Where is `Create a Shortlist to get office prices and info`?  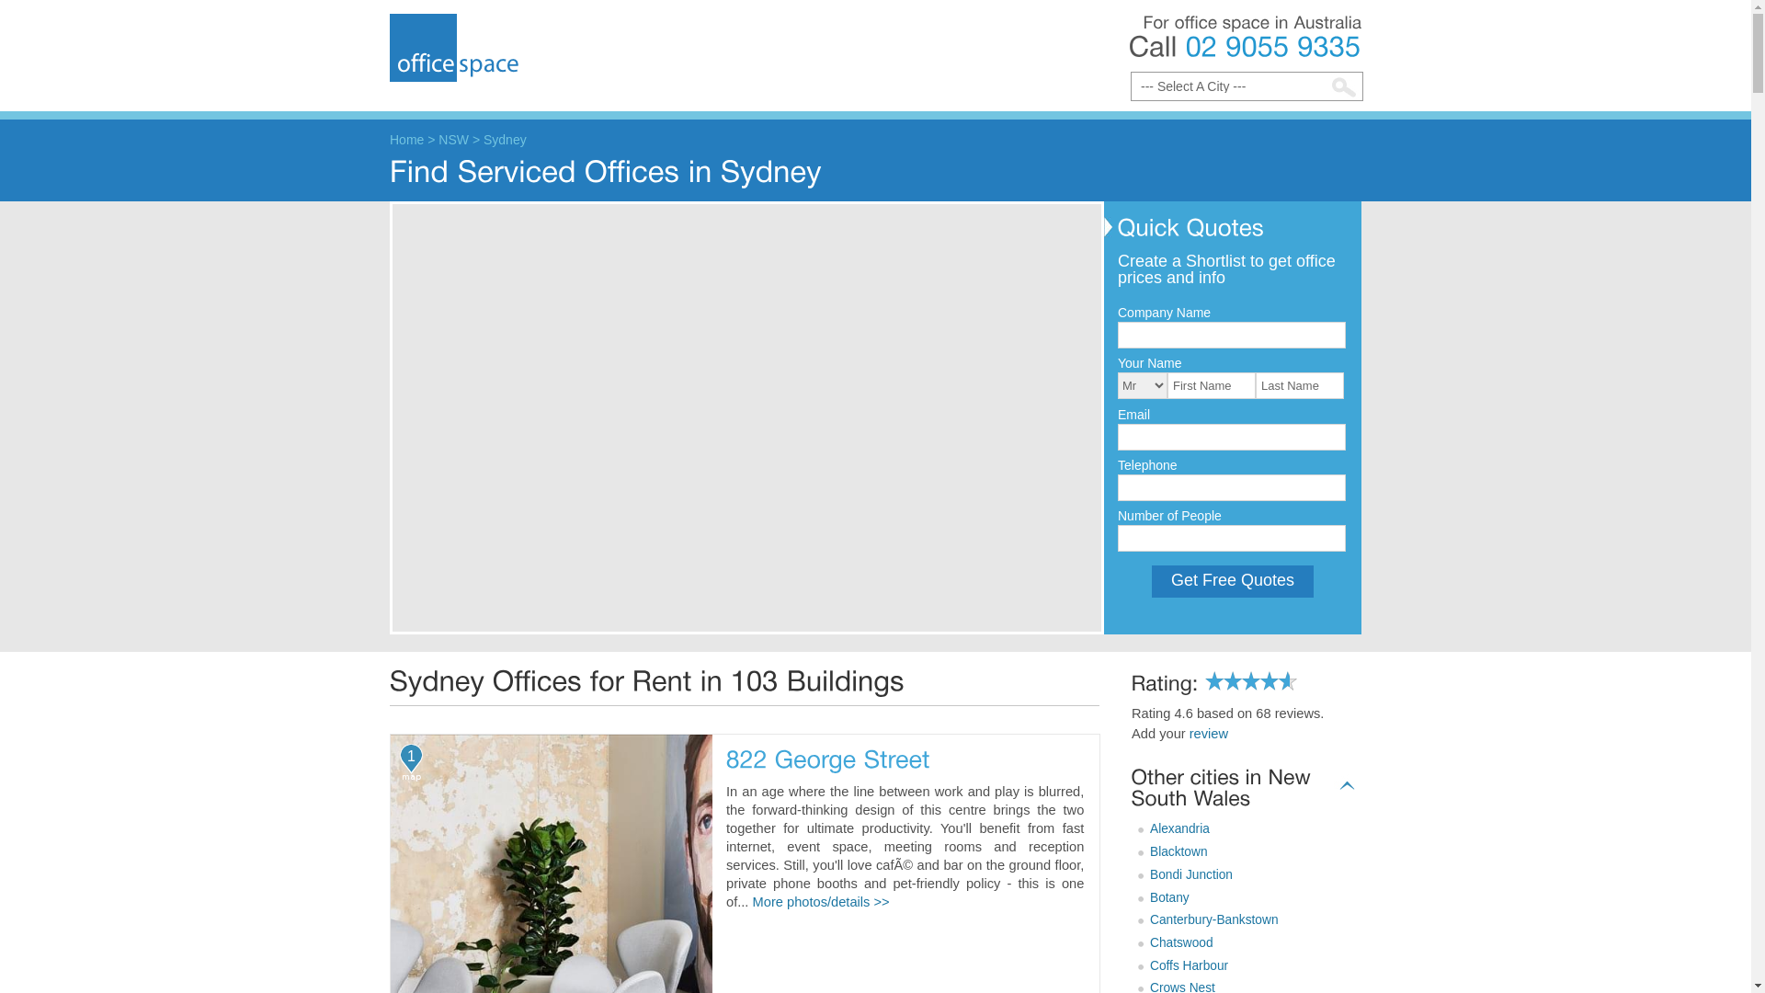 Create a Shortlist to get office prices and info is located at coordinates (1226, 268).